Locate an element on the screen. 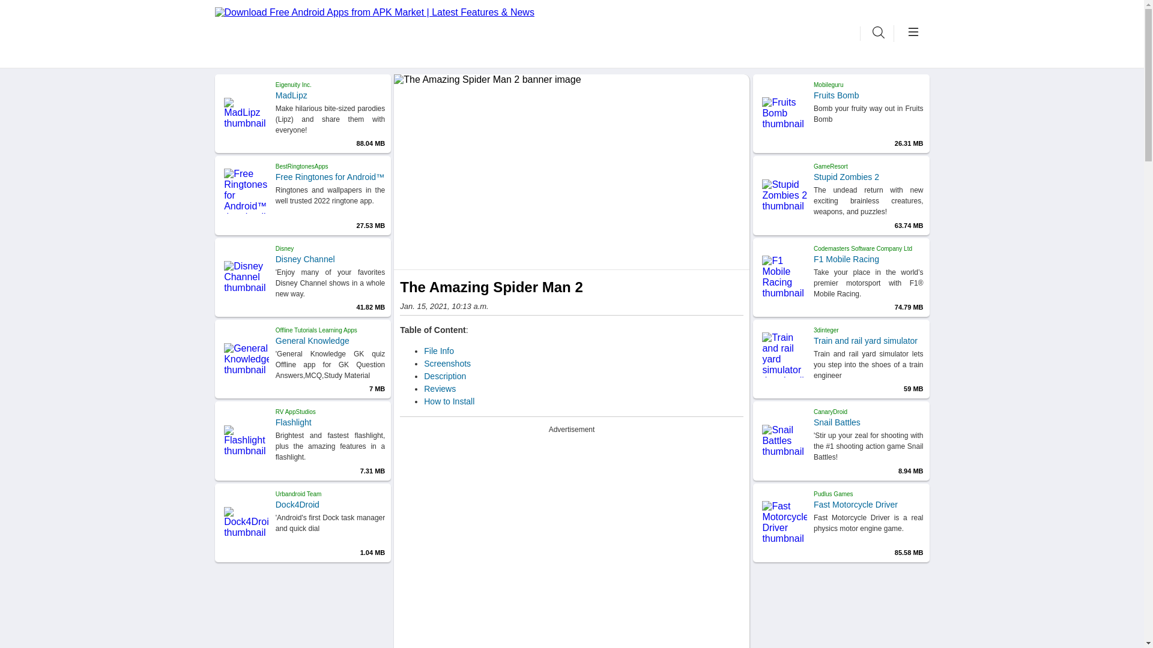 Image resolution: width=1153 pixels, height=648 pixels. Description is located at coordinates (444, 376).